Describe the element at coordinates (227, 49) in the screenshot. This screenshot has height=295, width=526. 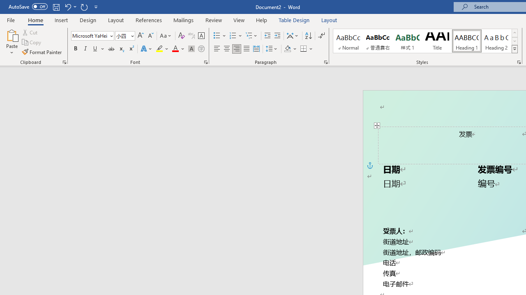
I see `Center` at that location.